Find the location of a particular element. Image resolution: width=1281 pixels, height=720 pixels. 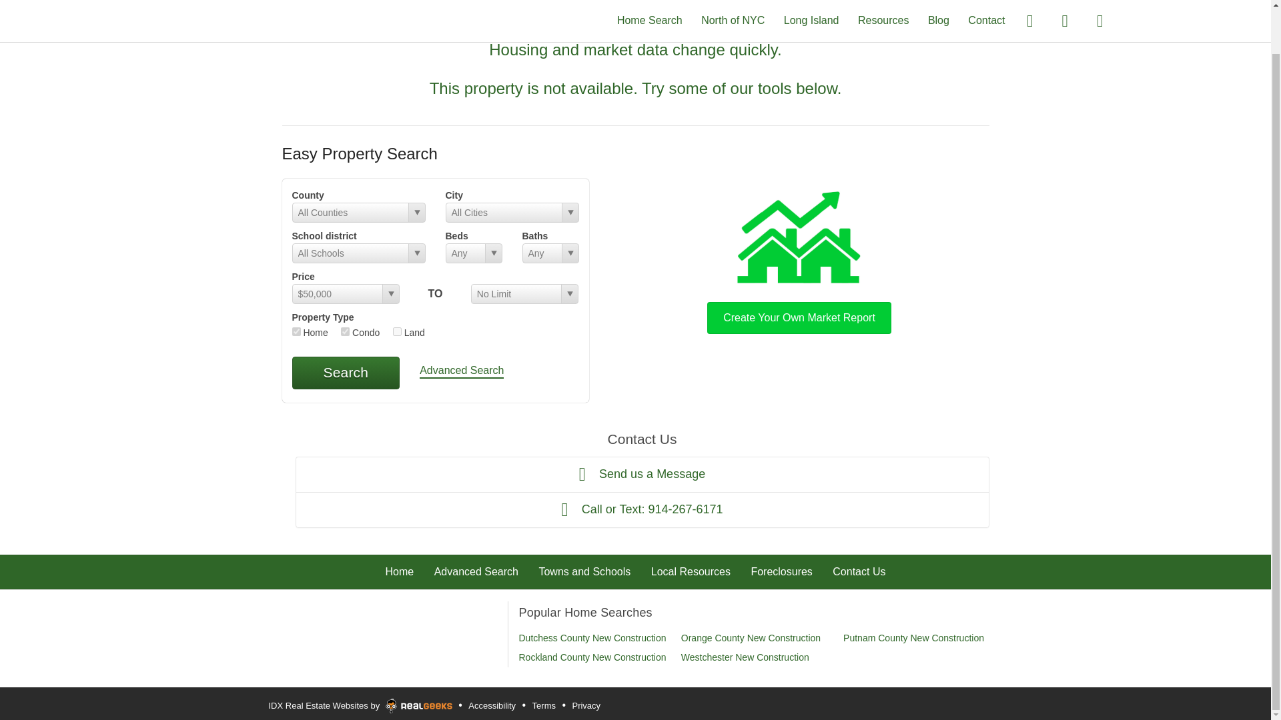

Contact Us is located at coordinates (859, 571).